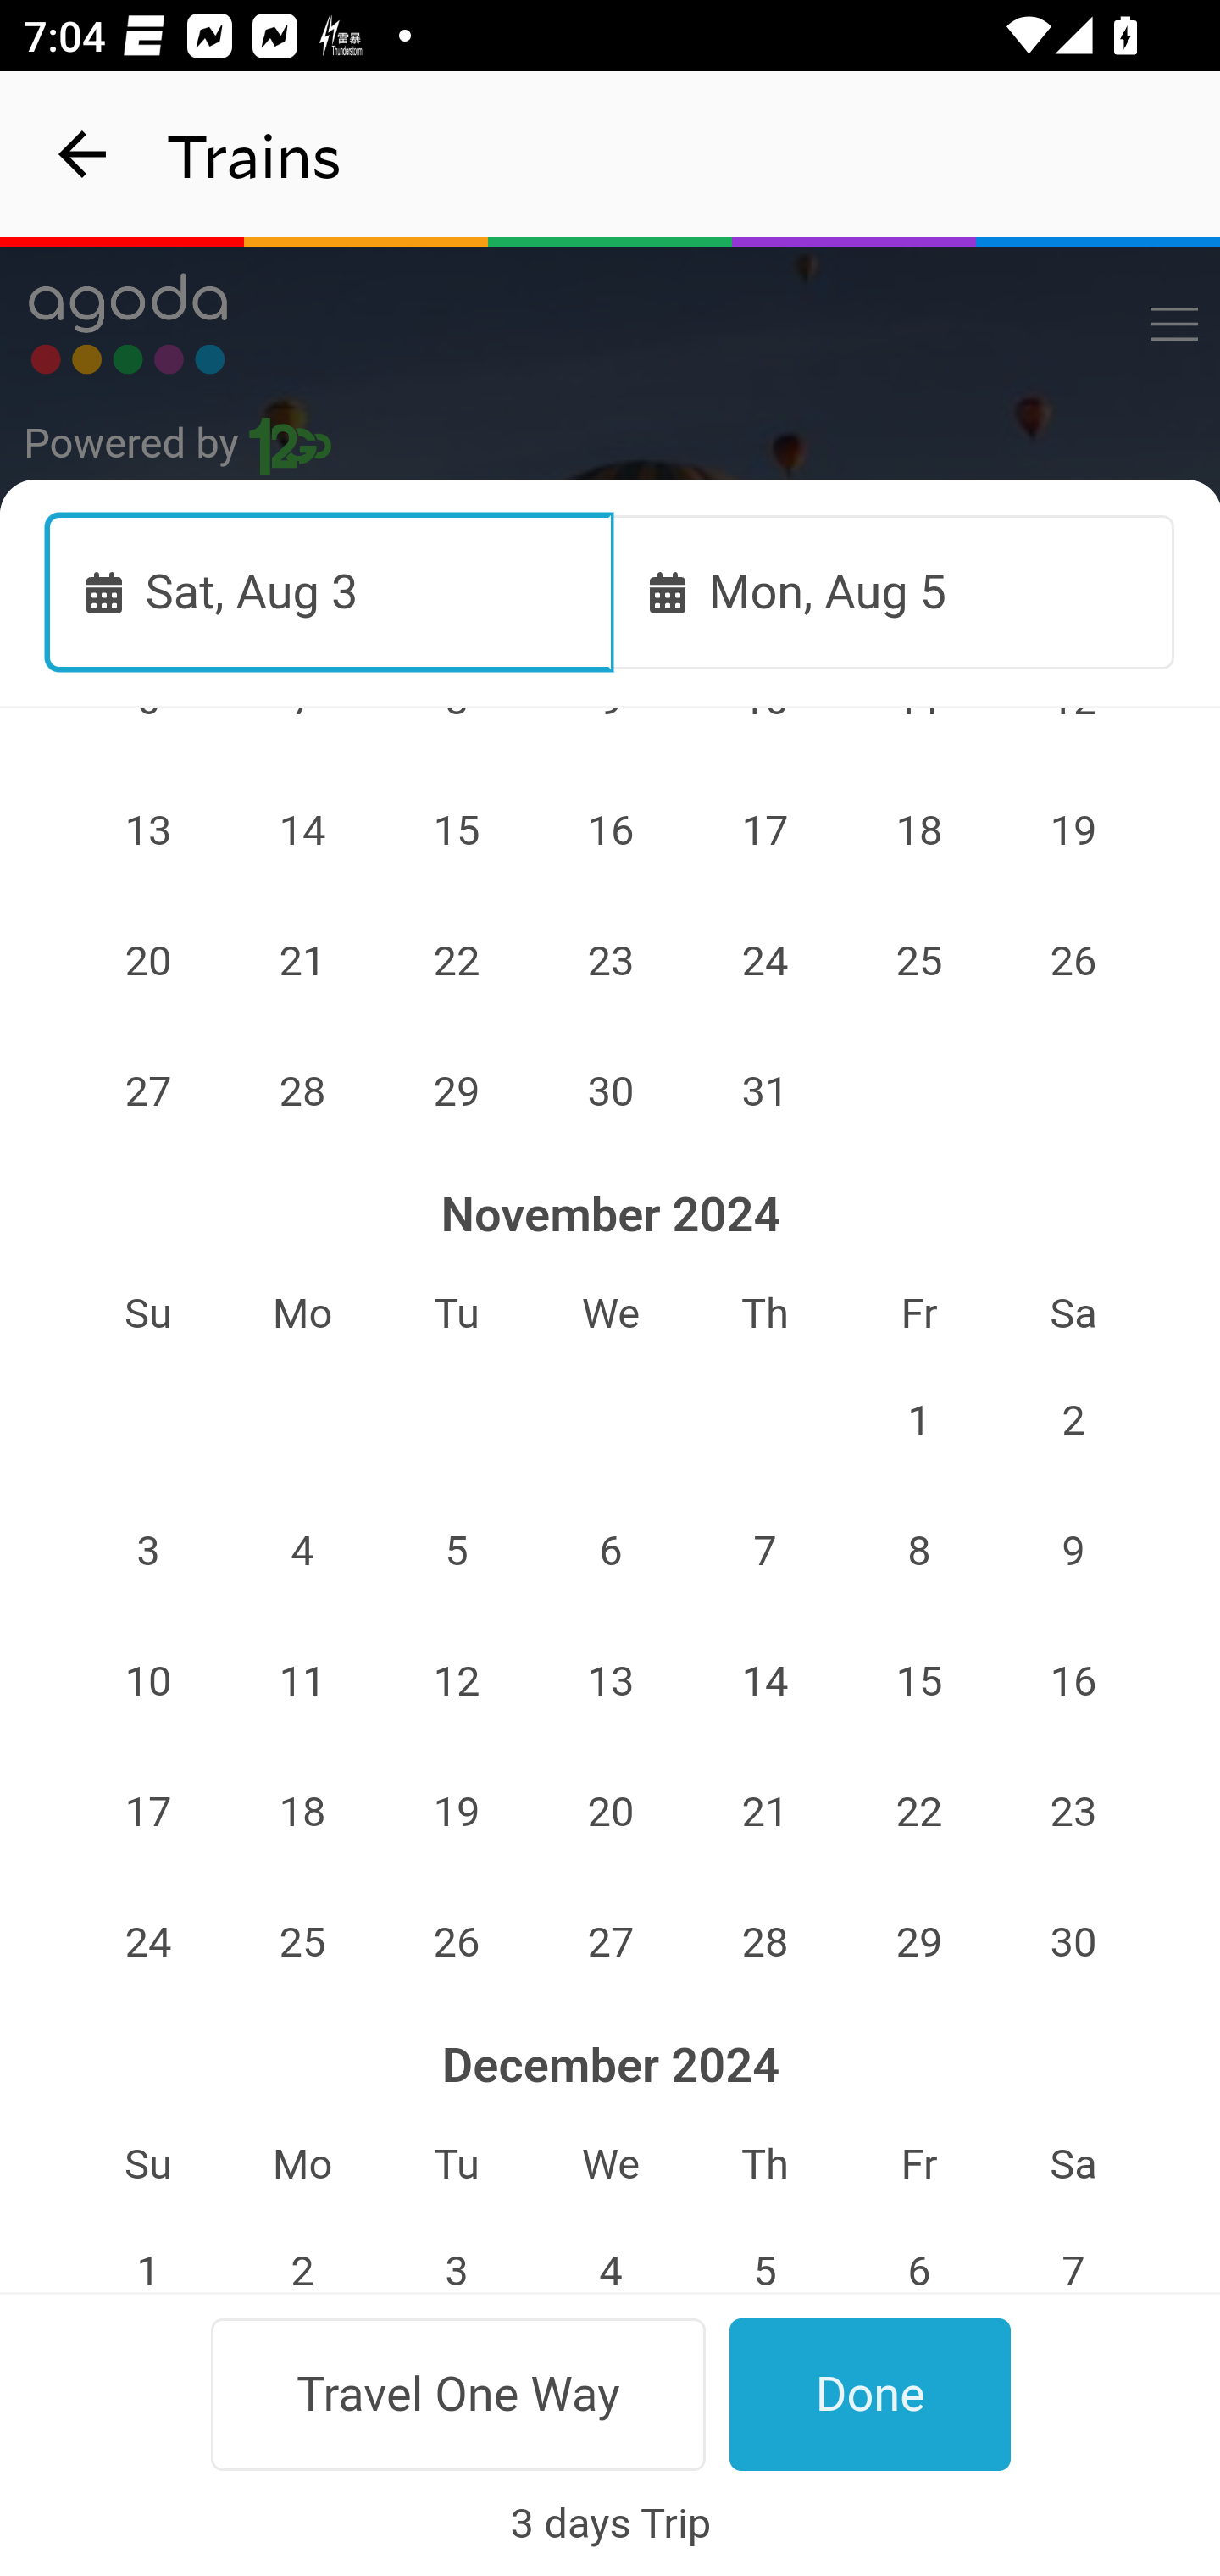 This screenshot has width=1220, height=2576. What do you see at coordinates (612, 1942) in the screenshot?
I see `27` at bounding box center [612, 1942].